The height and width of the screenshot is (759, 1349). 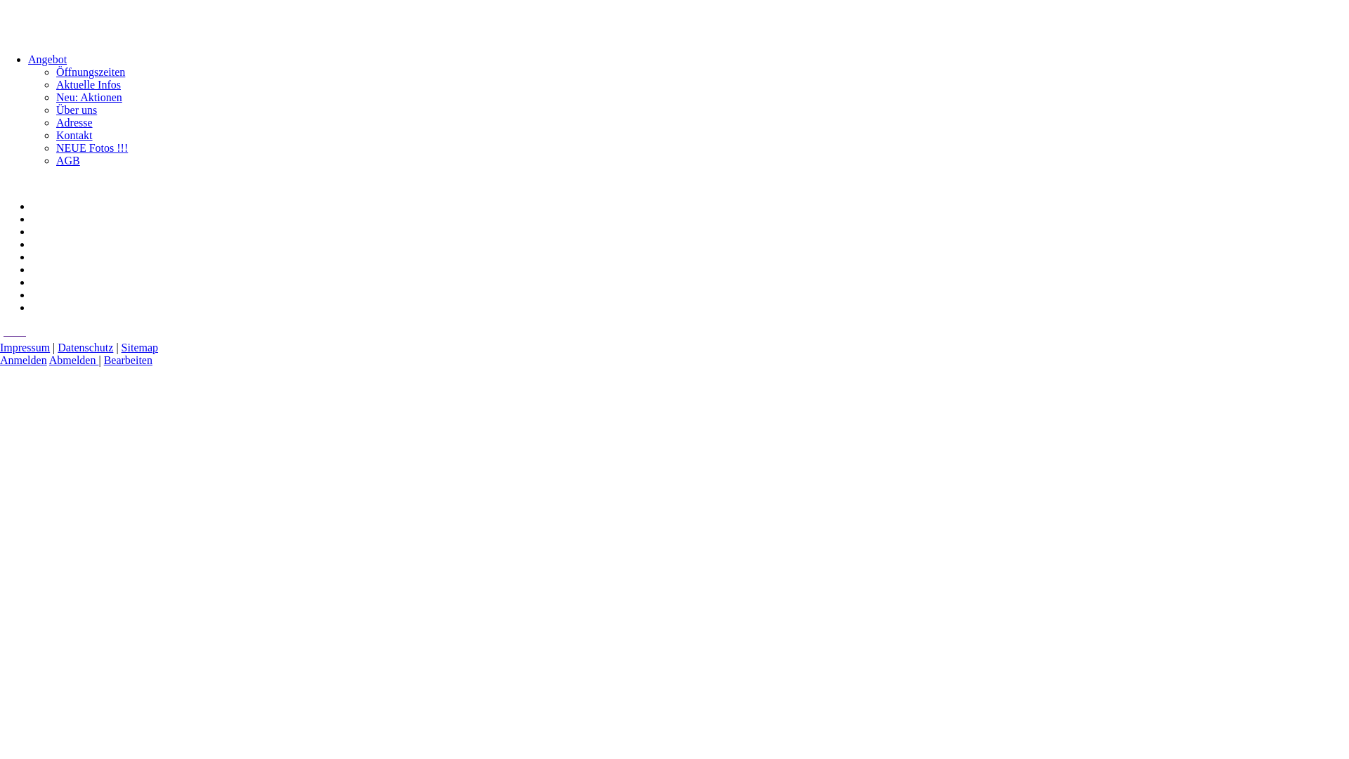 What do you see at coordinates (89, 97) in the screenshot?
I see `Neu: Aktionen` at bounding box center [89, 97].